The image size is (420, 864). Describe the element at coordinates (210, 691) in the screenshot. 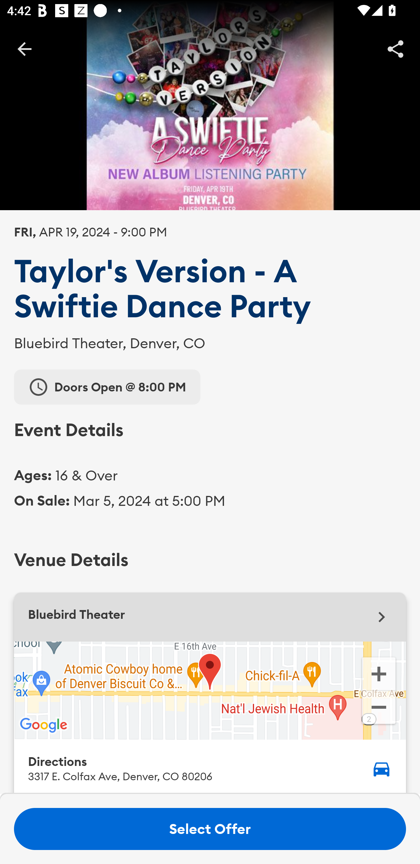

I see `Google Map Bluebird Theater.  Zoom in Zoom out` at that location.